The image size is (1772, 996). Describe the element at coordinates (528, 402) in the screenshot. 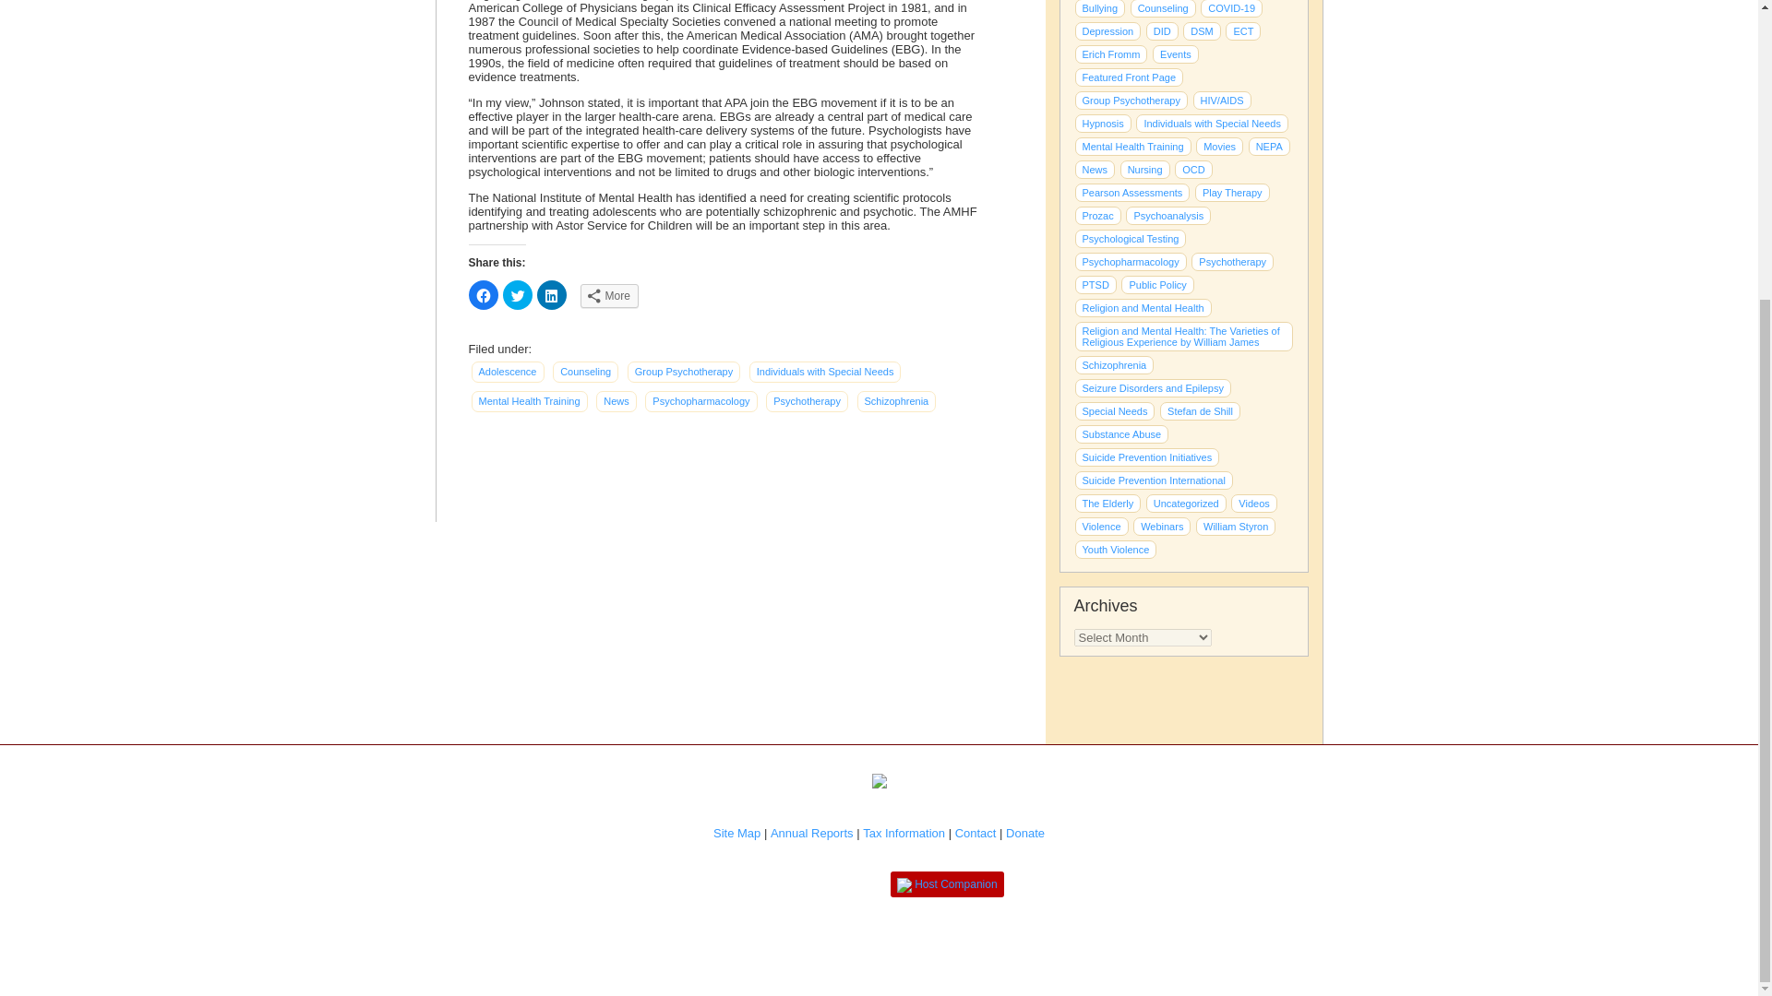

I see `Mental Health Training` at that location.